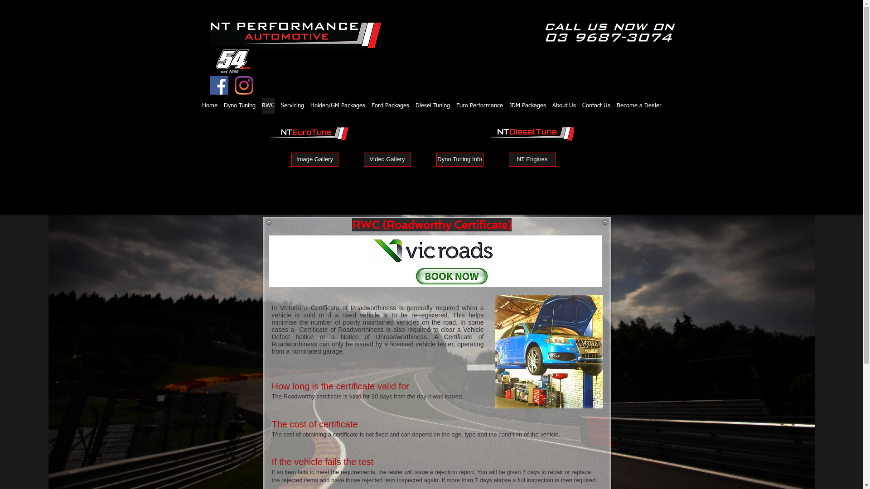 This screenshot has width=870, height=489. Describe the element at coordinates (608, 175) in the screenshot. I see `Site Search` at that location.